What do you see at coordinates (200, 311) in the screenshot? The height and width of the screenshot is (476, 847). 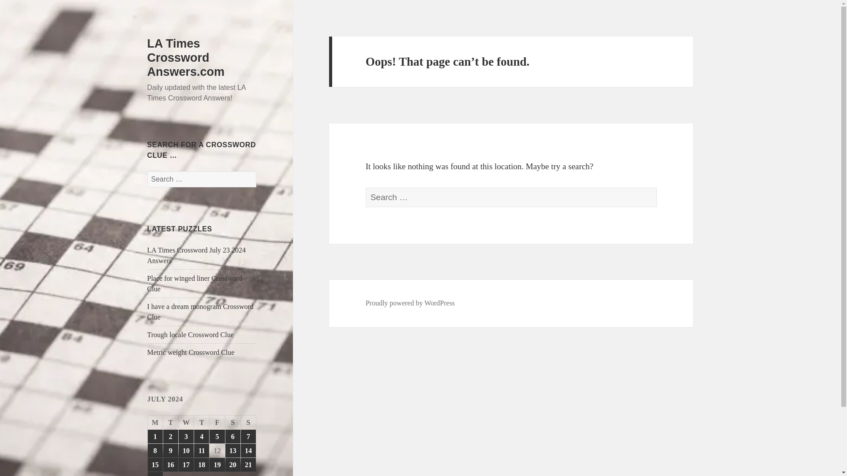 I see `I have a dream monogram Crossword Clue` at bounding box center [200, 311].